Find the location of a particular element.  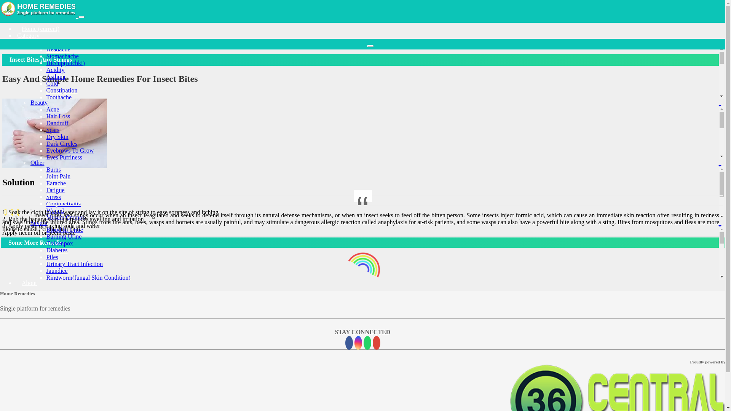

Prickly Heat is located at coordinates (62, 178).